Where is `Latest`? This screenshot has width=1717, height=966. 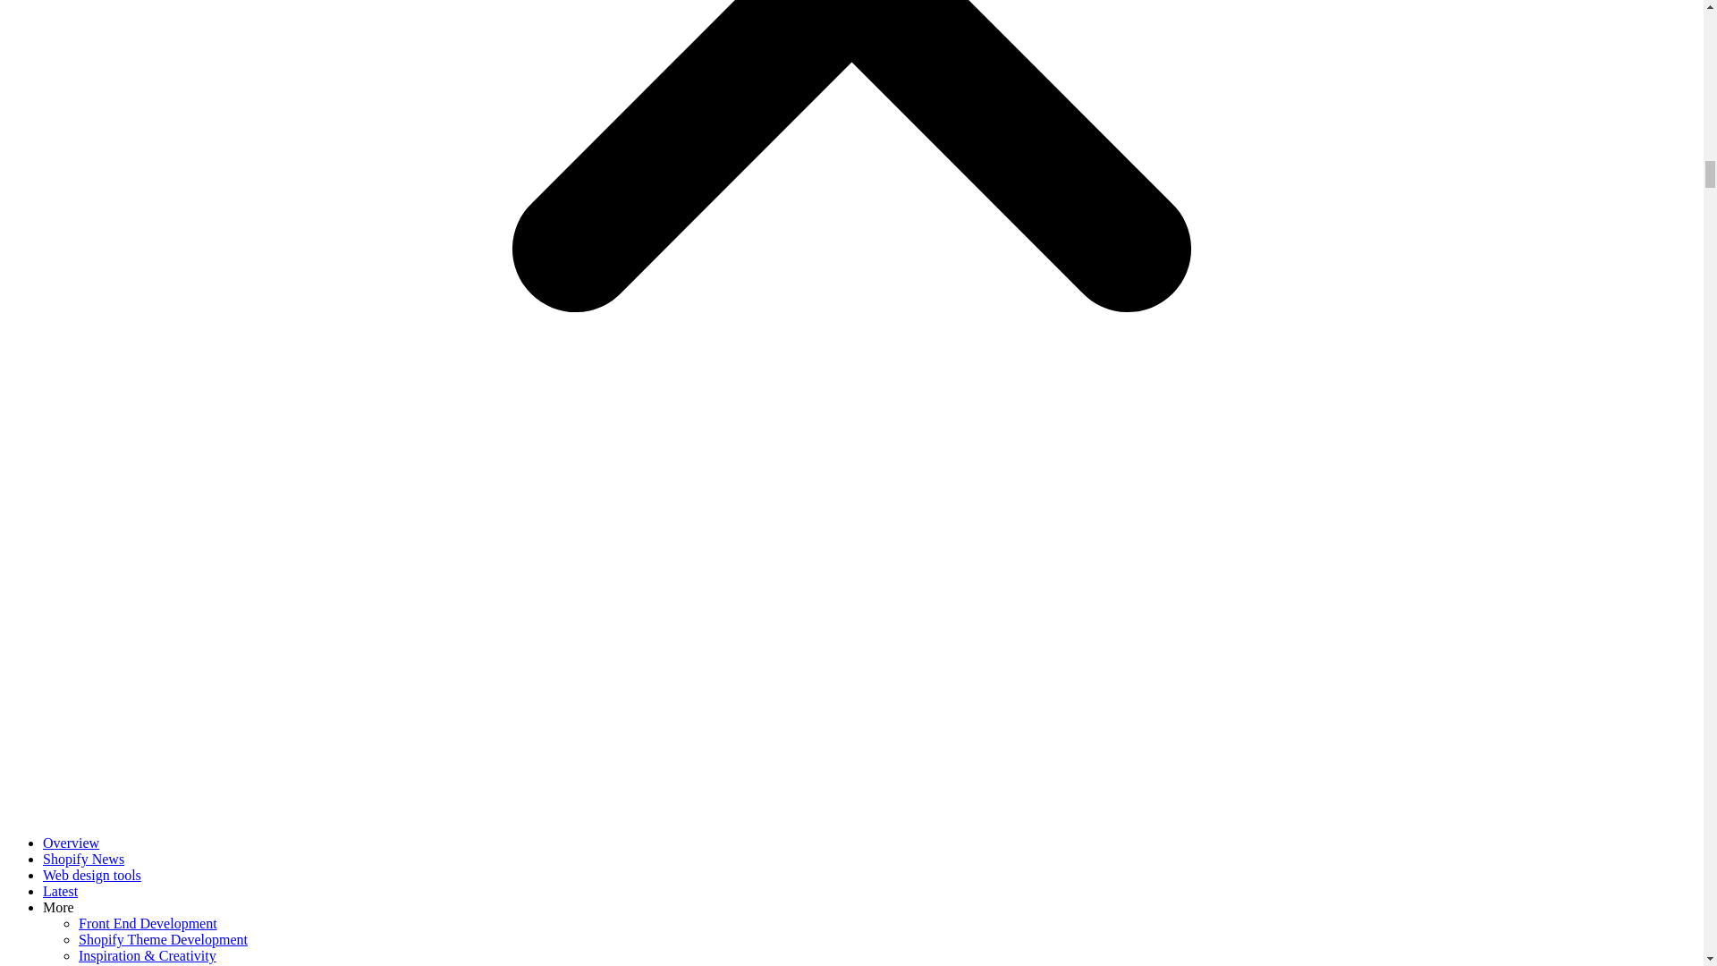 Latest is located at coordinates (60, 891).